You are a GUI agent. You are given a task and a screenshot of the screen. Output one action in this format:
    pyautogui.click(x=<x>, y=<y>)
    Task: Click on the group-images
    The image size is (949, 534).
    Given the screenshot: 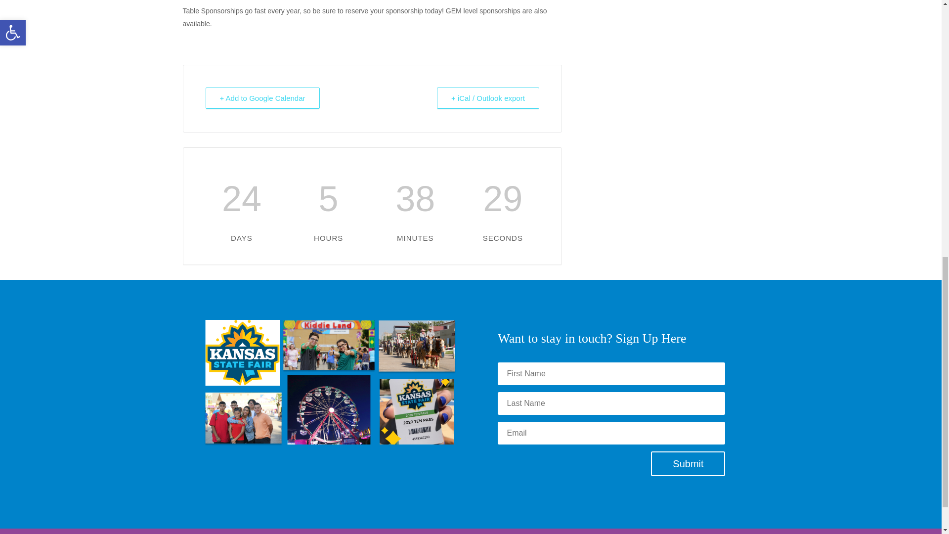 What is the action you would take?
    pyautogui.click(x=329, y=383)
    